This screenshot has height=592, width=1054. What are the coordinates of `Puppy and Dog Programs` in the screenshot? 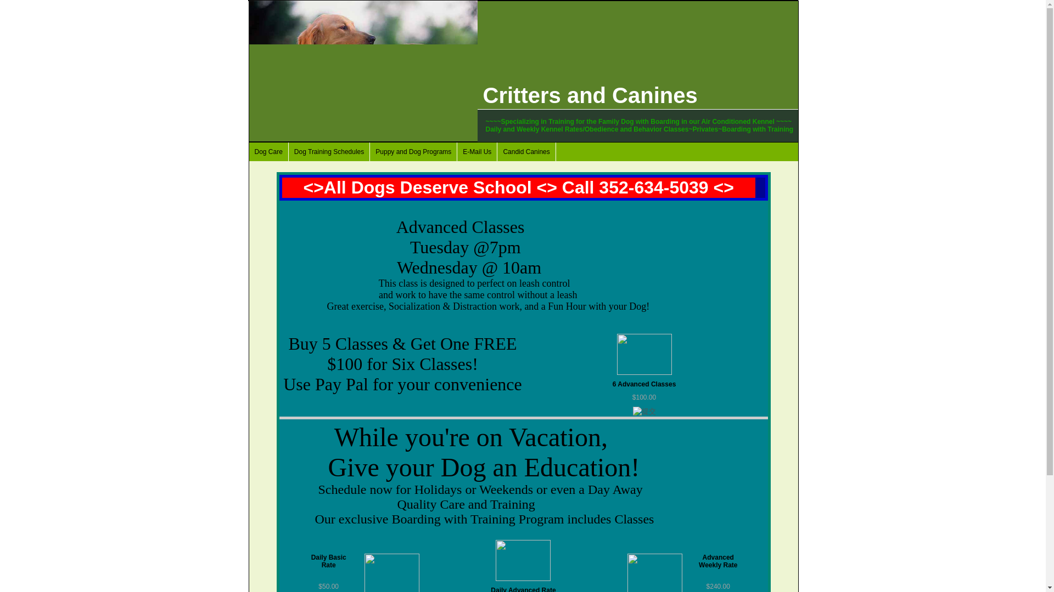 It's located at (413, 151).